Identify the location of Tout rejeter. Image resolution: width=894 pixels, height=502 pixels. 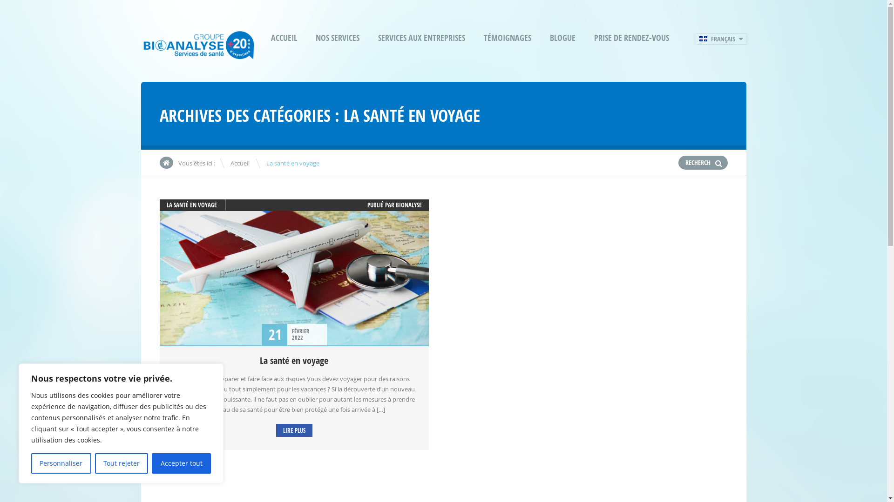
(122, 463).